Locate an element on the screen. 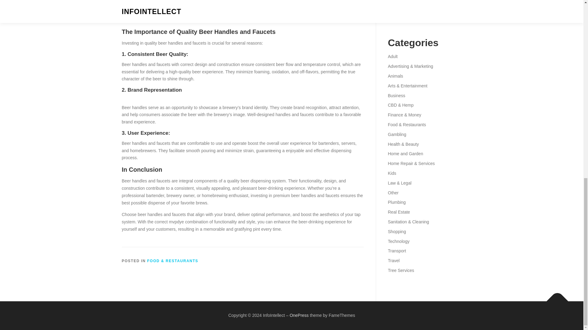 This screenshot has width=588, height=330. June 2023 is located at coordinates (398, 1).